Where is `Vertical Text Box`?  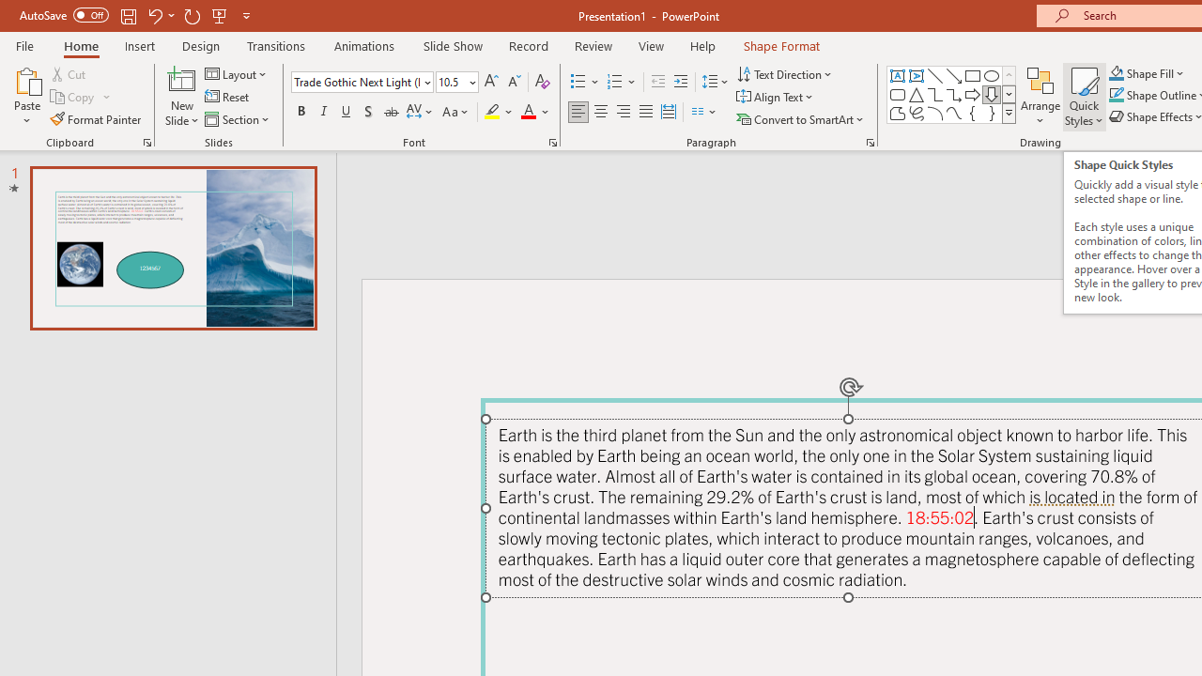 Vertical Text Box is located at coordinates (917, 75).